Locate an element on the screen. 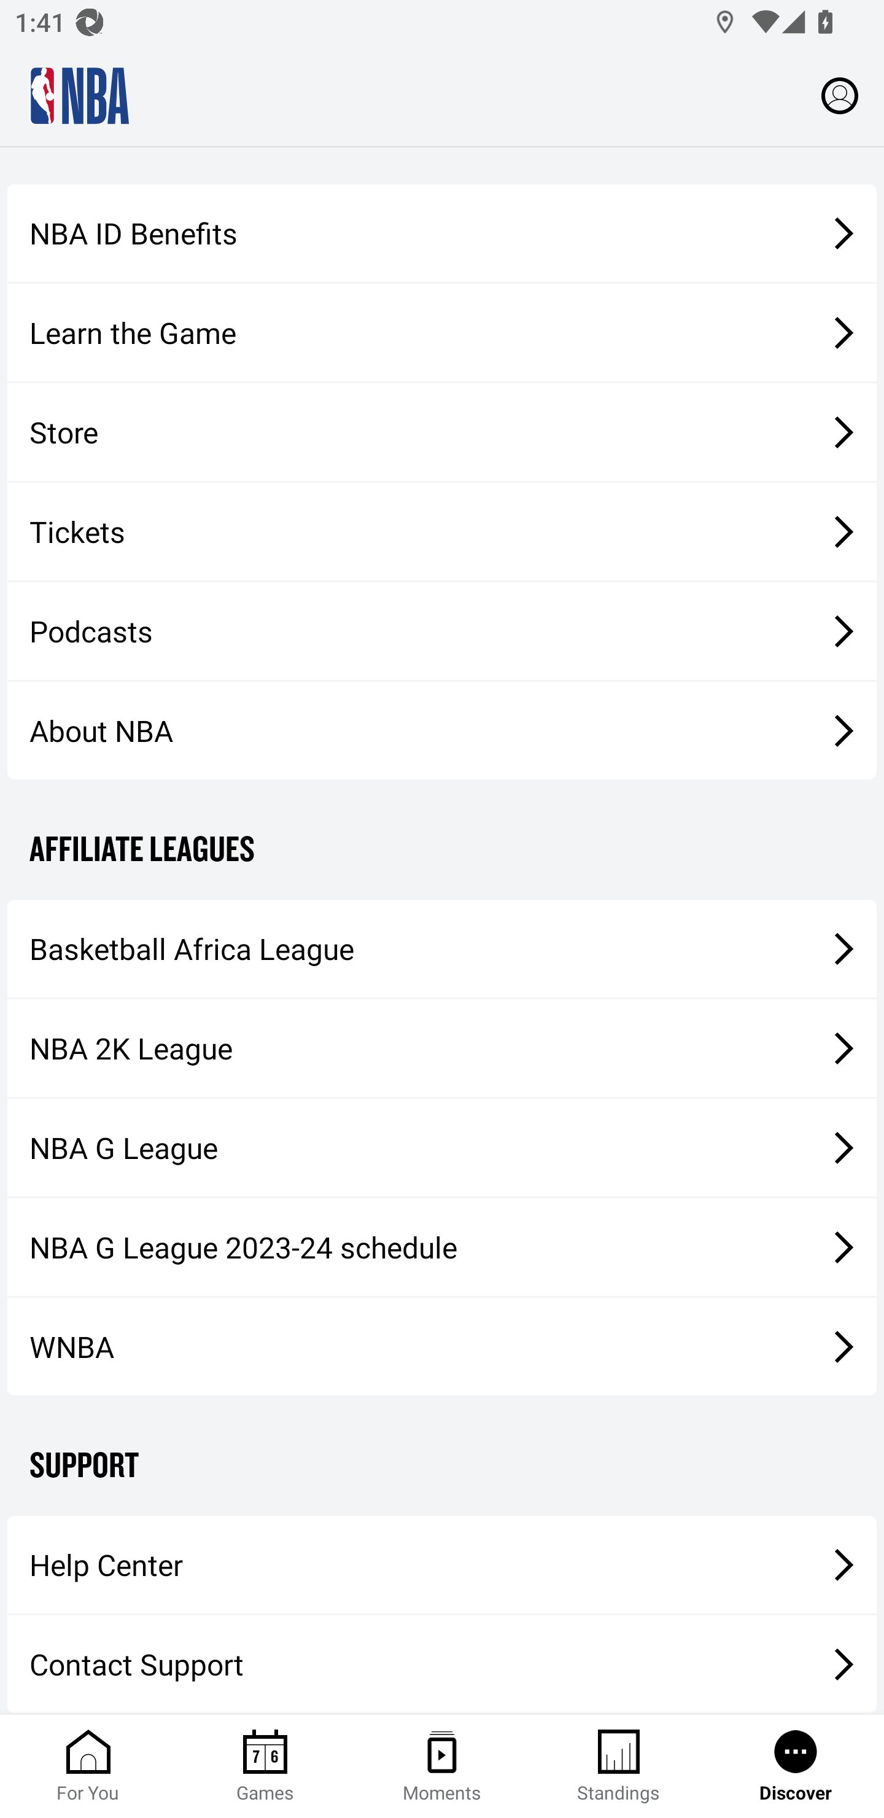 Image resolution: width=884 pixels, height=1818 pixels. Learn the Game is located at coordinates (442, 332).